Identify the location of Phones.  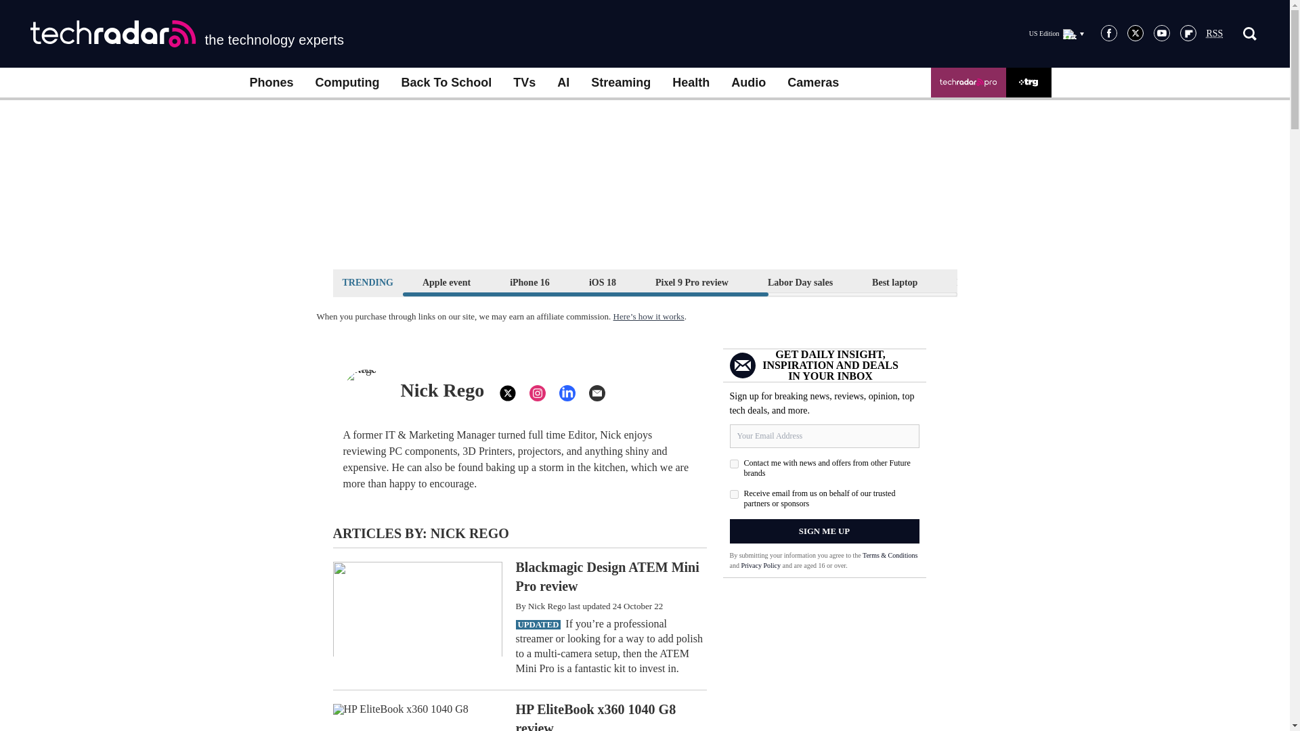
(271, 83).